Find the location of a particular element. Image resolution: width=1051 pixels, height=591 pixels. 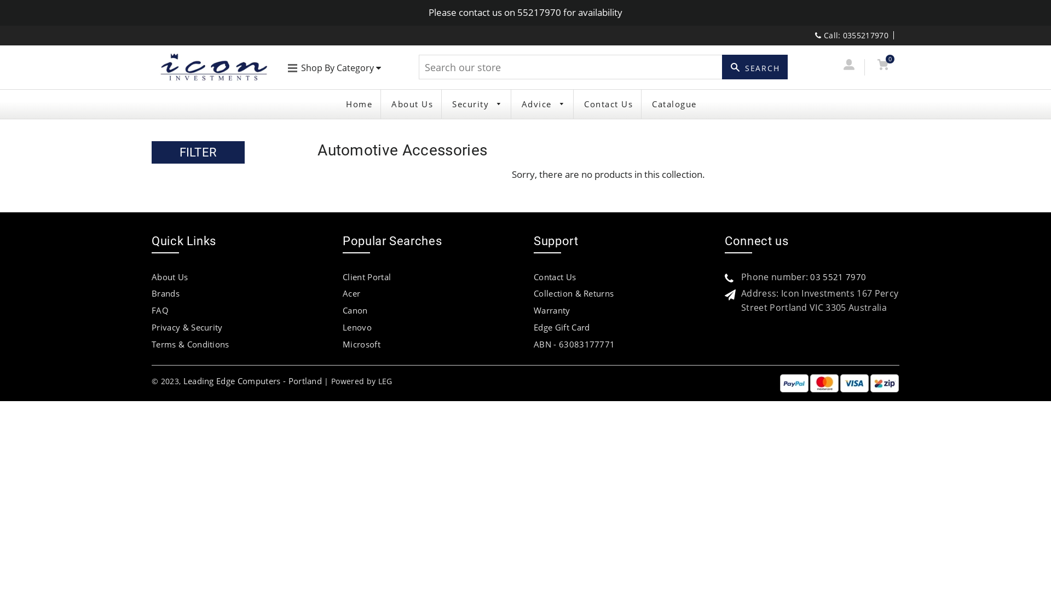

Terms & Conditions is located at coordinates (190, 344).